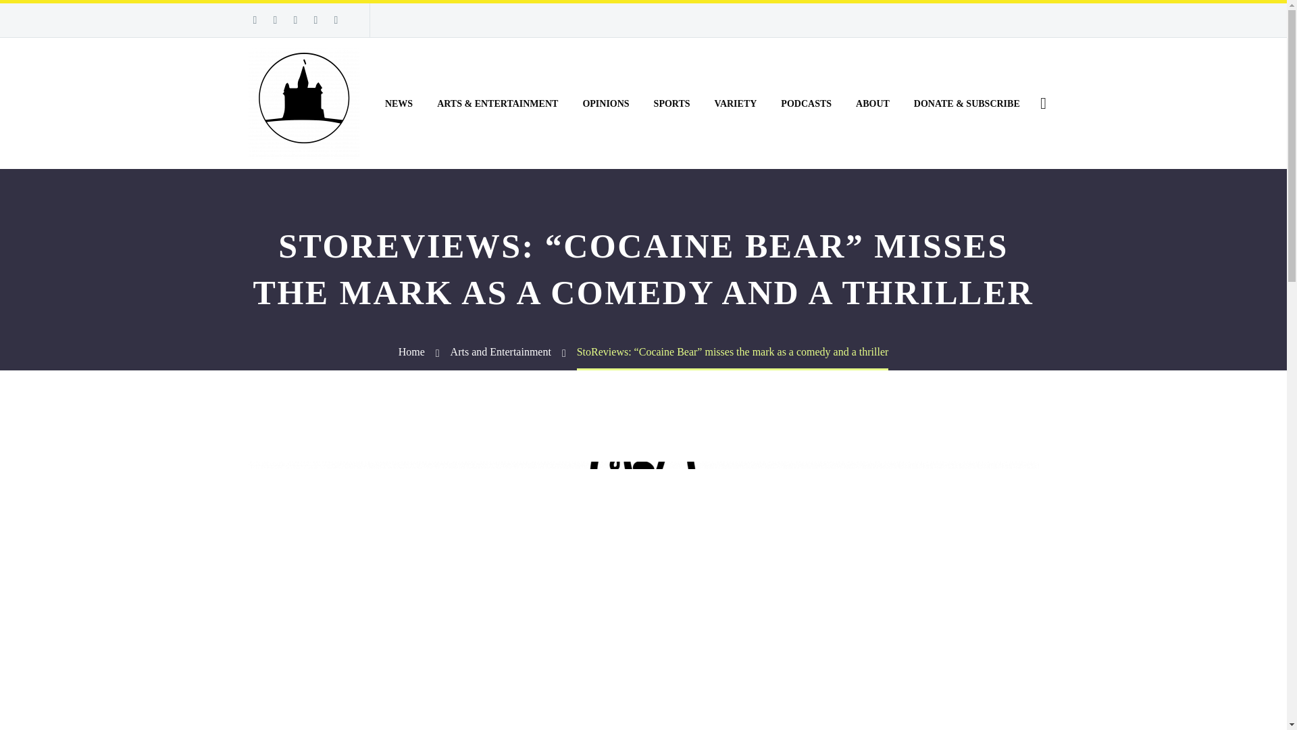 Image resolution: width=1297 pixels, height=730 pixels. Describe the element at coordinates (335, 20) in the screenshot. I see `YouTube` at that location.